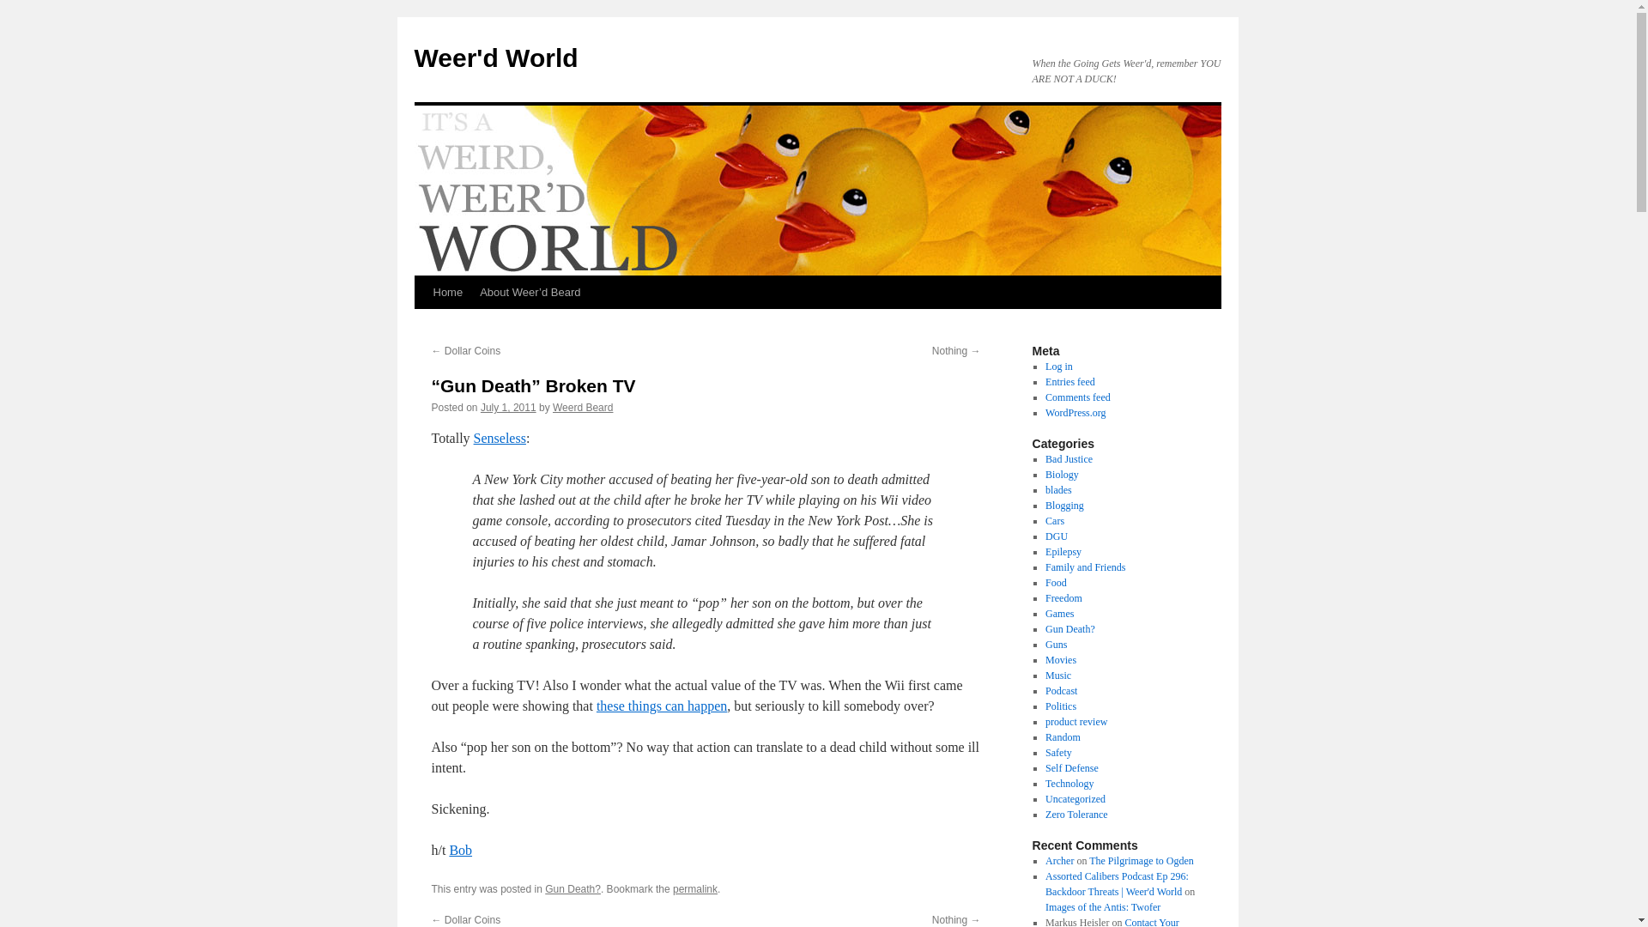 This screenshot has height=927, width=1648. I want to click on Freedom, so click(1063, 598).